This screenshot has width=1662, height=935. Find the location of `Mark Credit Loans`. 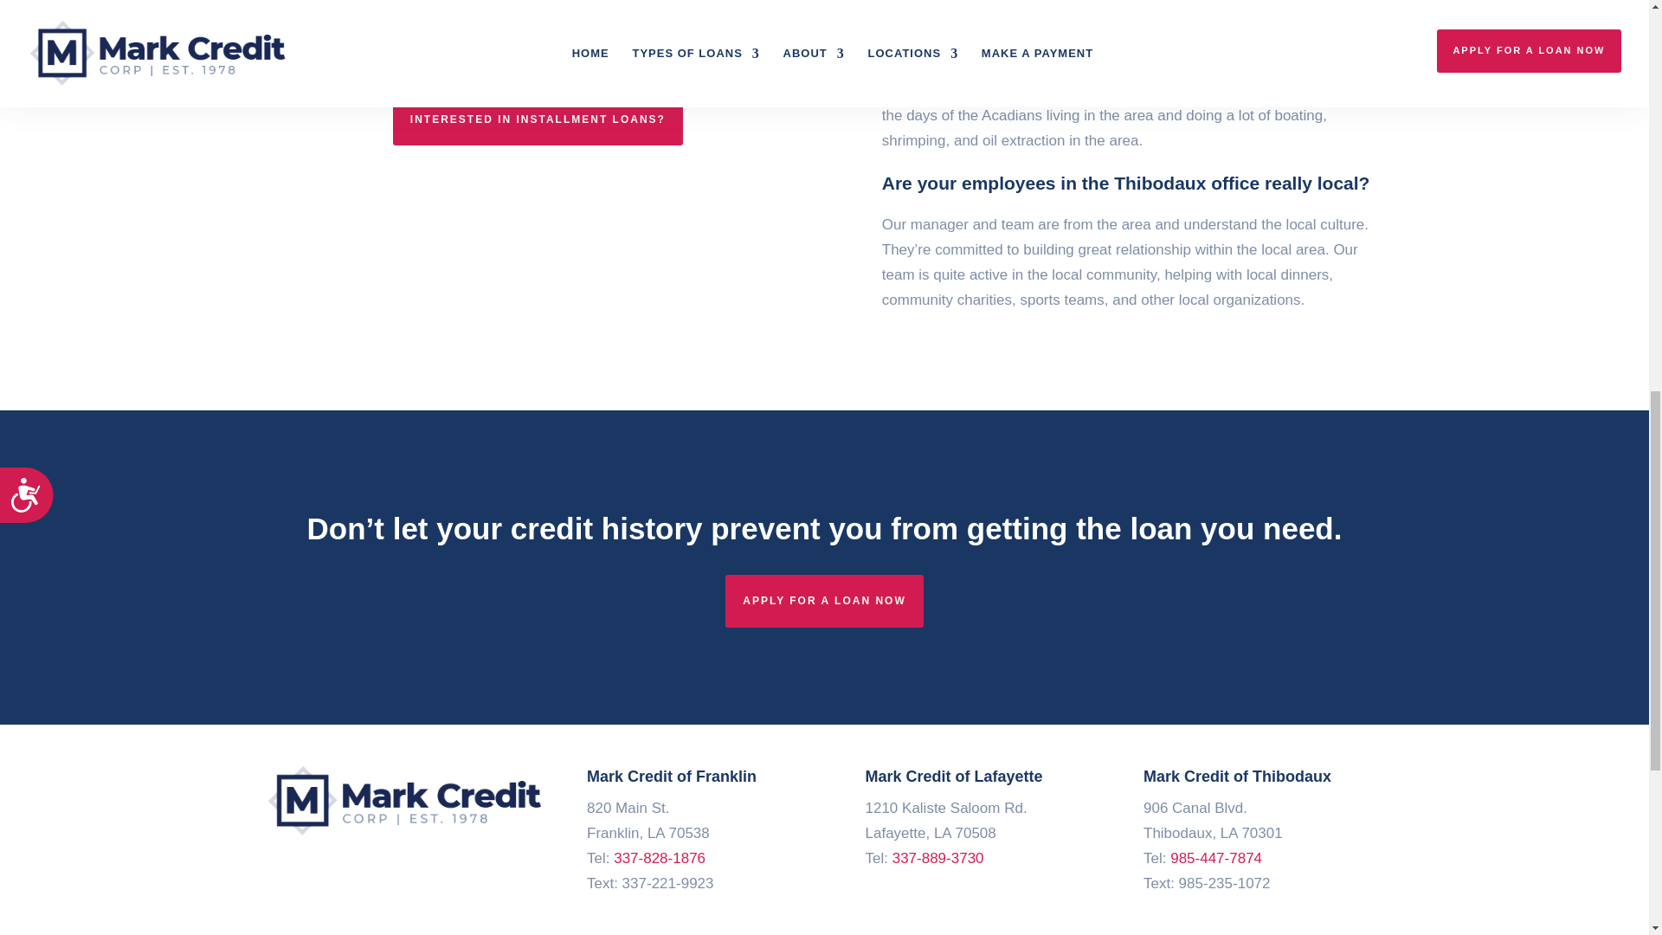

Mark Credit Loans is located at coordinates (407, 800).